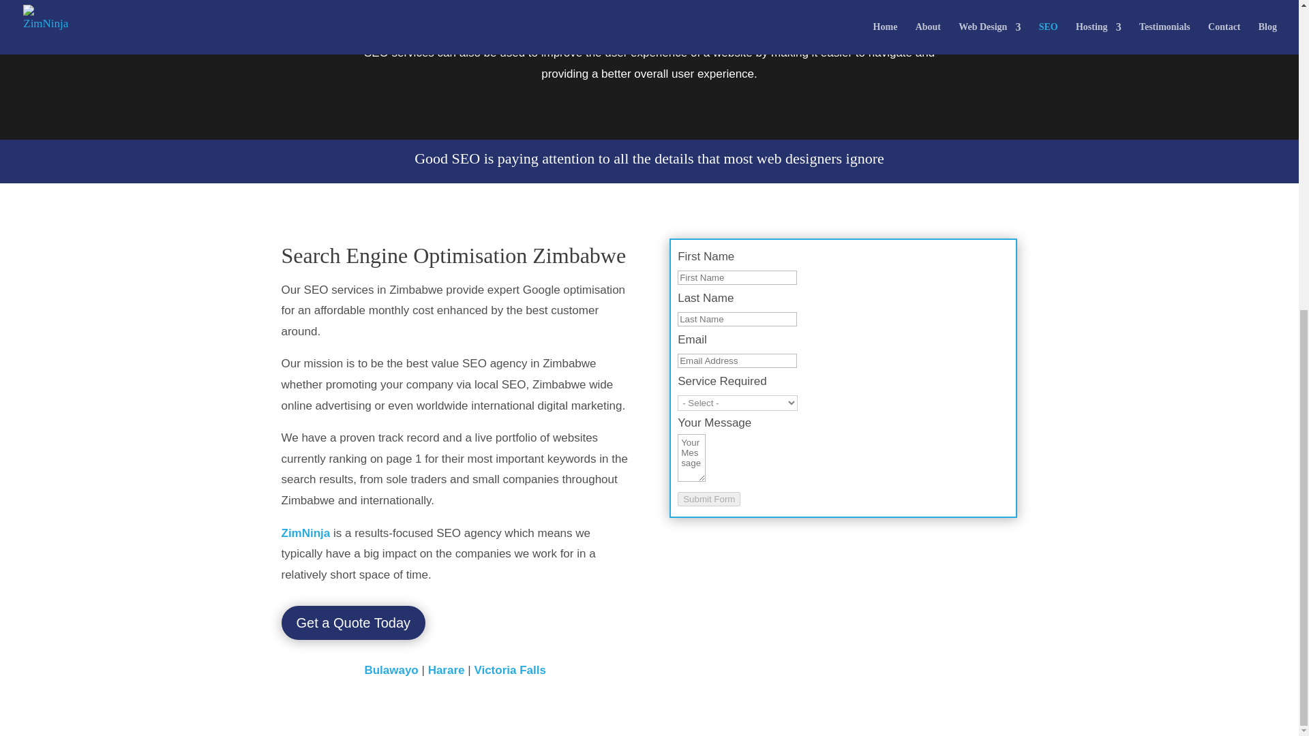 The height and width of the screenshot is (736, 1309). I want to click on Bulawayo, so click(390, 670).